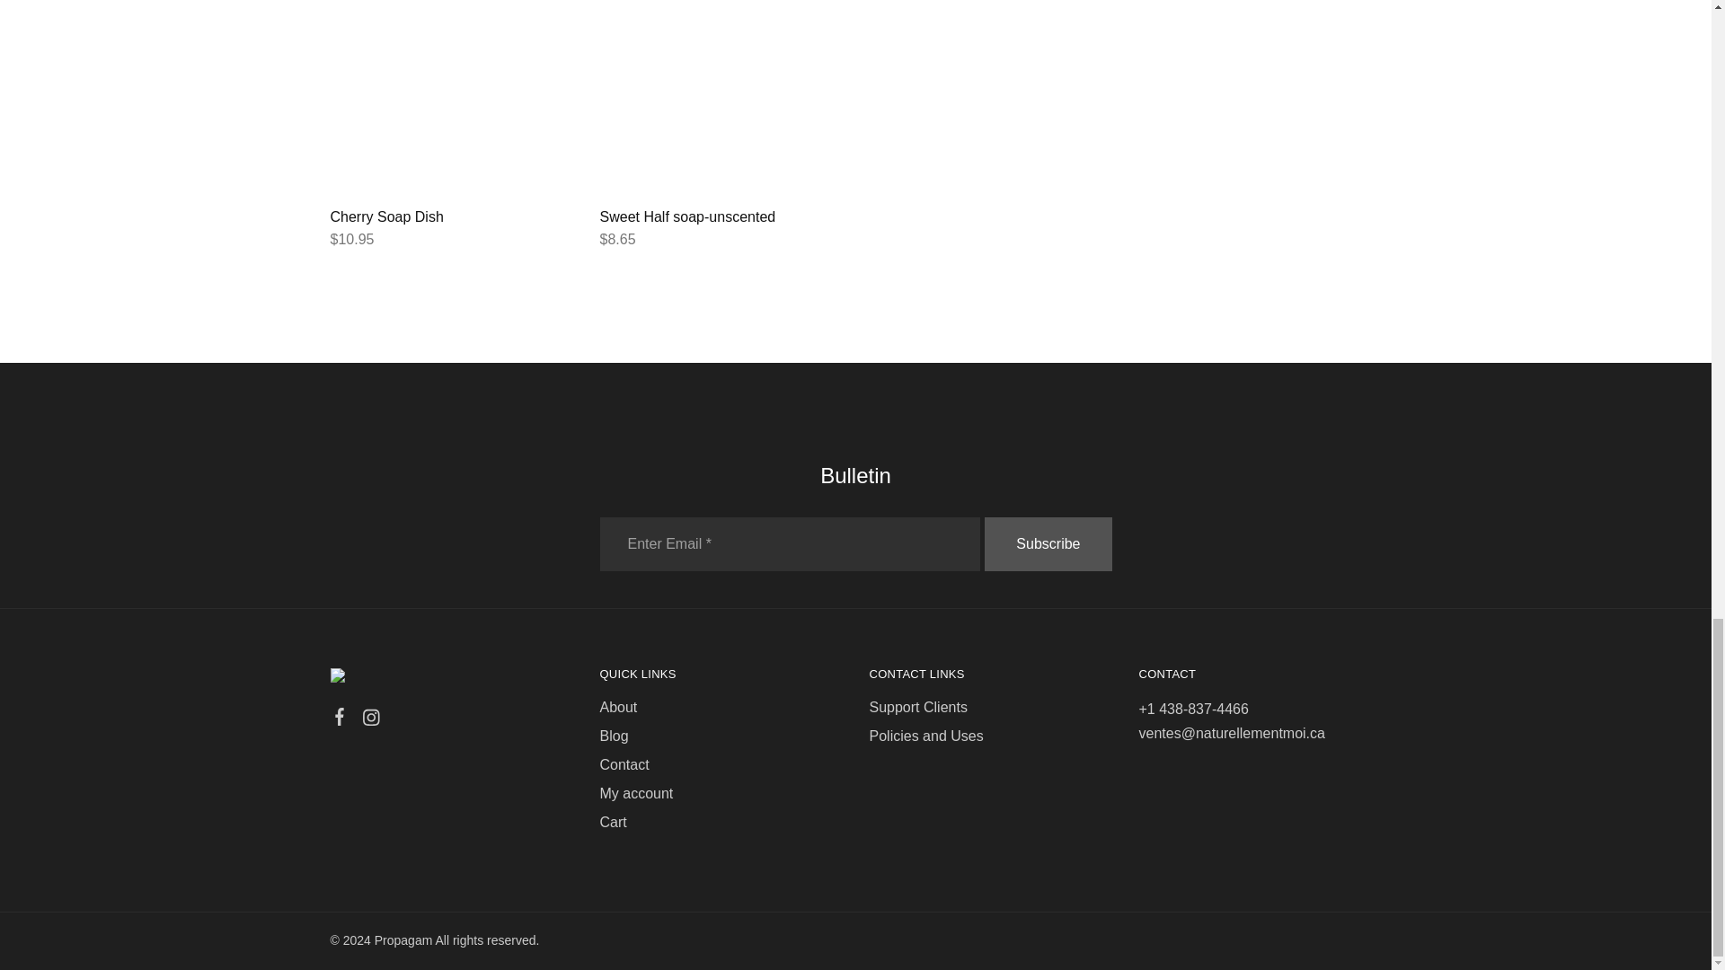 The image size is (1725, 970). Describe the element at coordinates (1048, 544) in the screenshot. I see `Subscribe` at that location.